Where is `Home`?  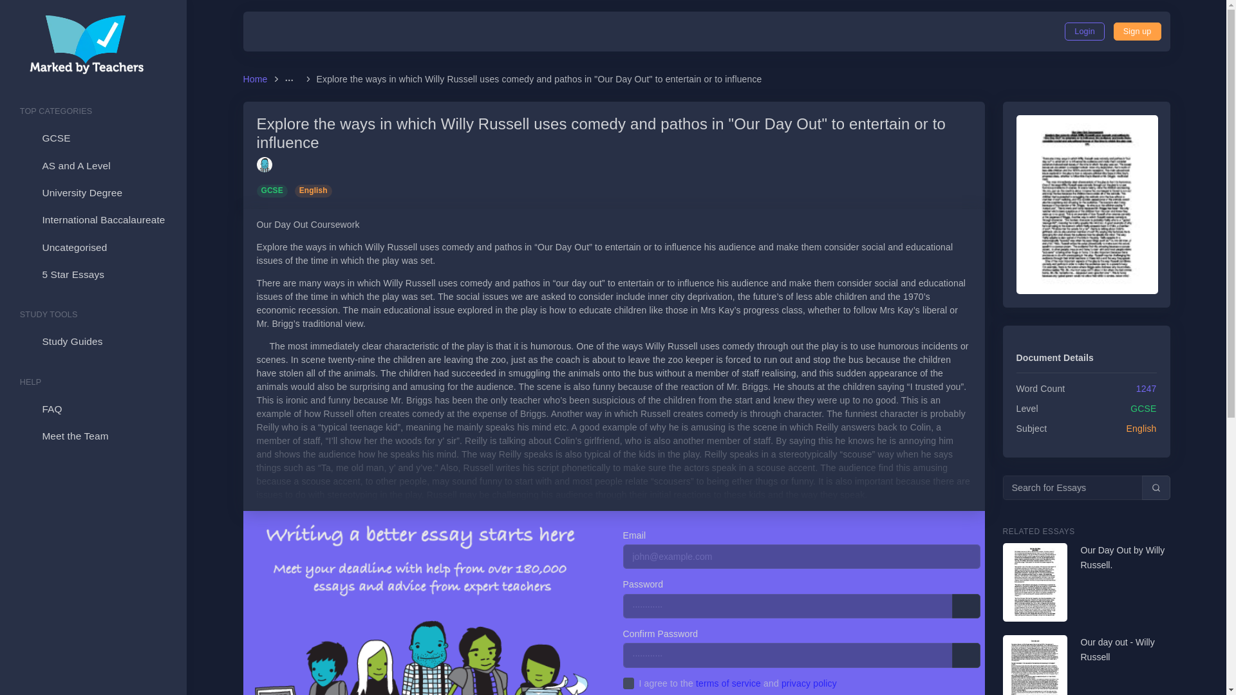
Home is located at coordinates (257, 79).